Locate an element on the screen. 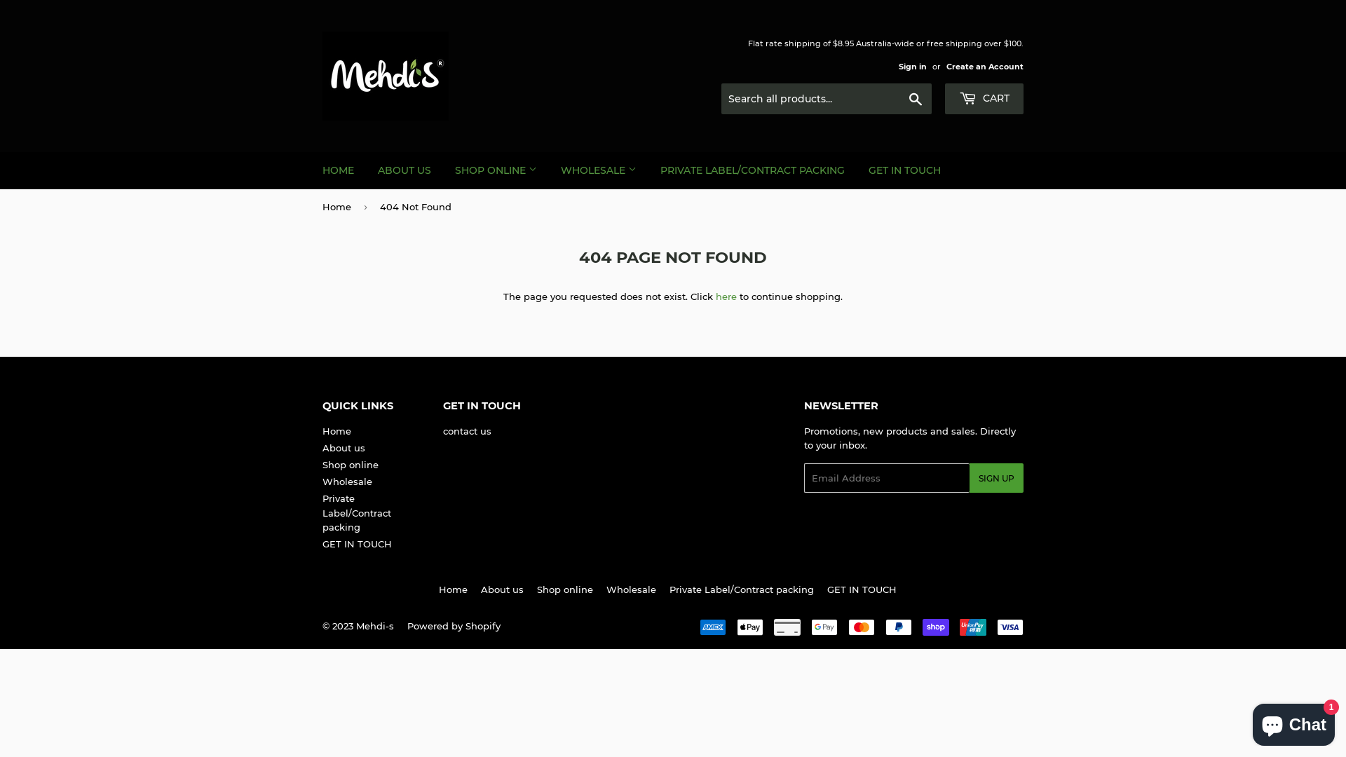 The height and width of the screenshot is (757, 1346). SHOP ONLINE is located at coordinates (496, 170).